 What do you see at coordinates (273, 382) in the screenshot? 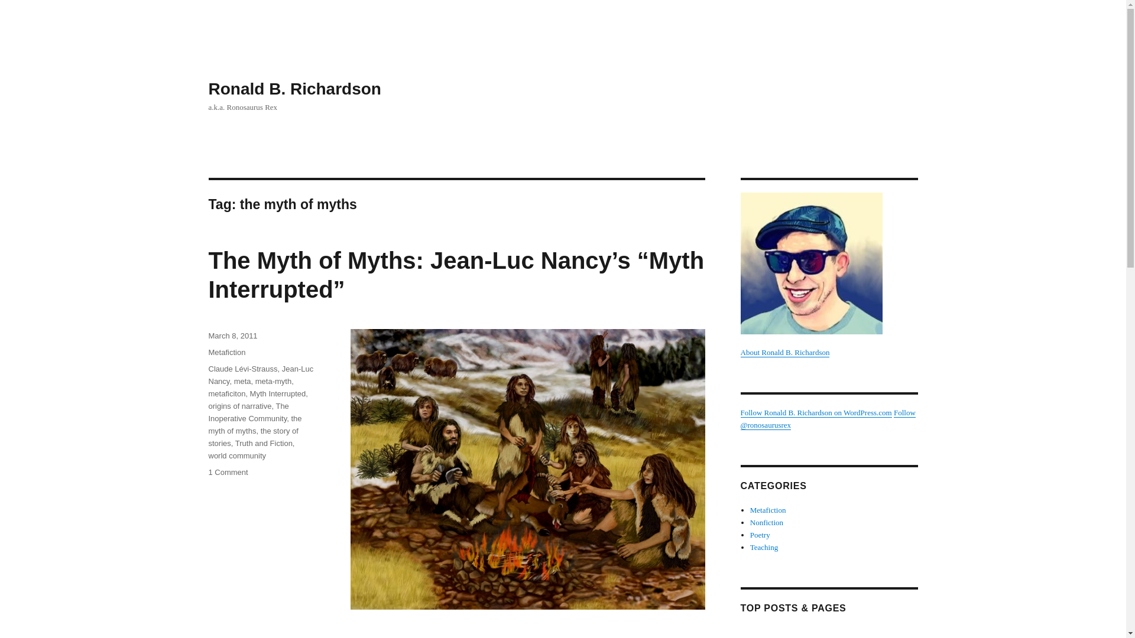
I see `meta-myth` at bounding box center [273, 382].